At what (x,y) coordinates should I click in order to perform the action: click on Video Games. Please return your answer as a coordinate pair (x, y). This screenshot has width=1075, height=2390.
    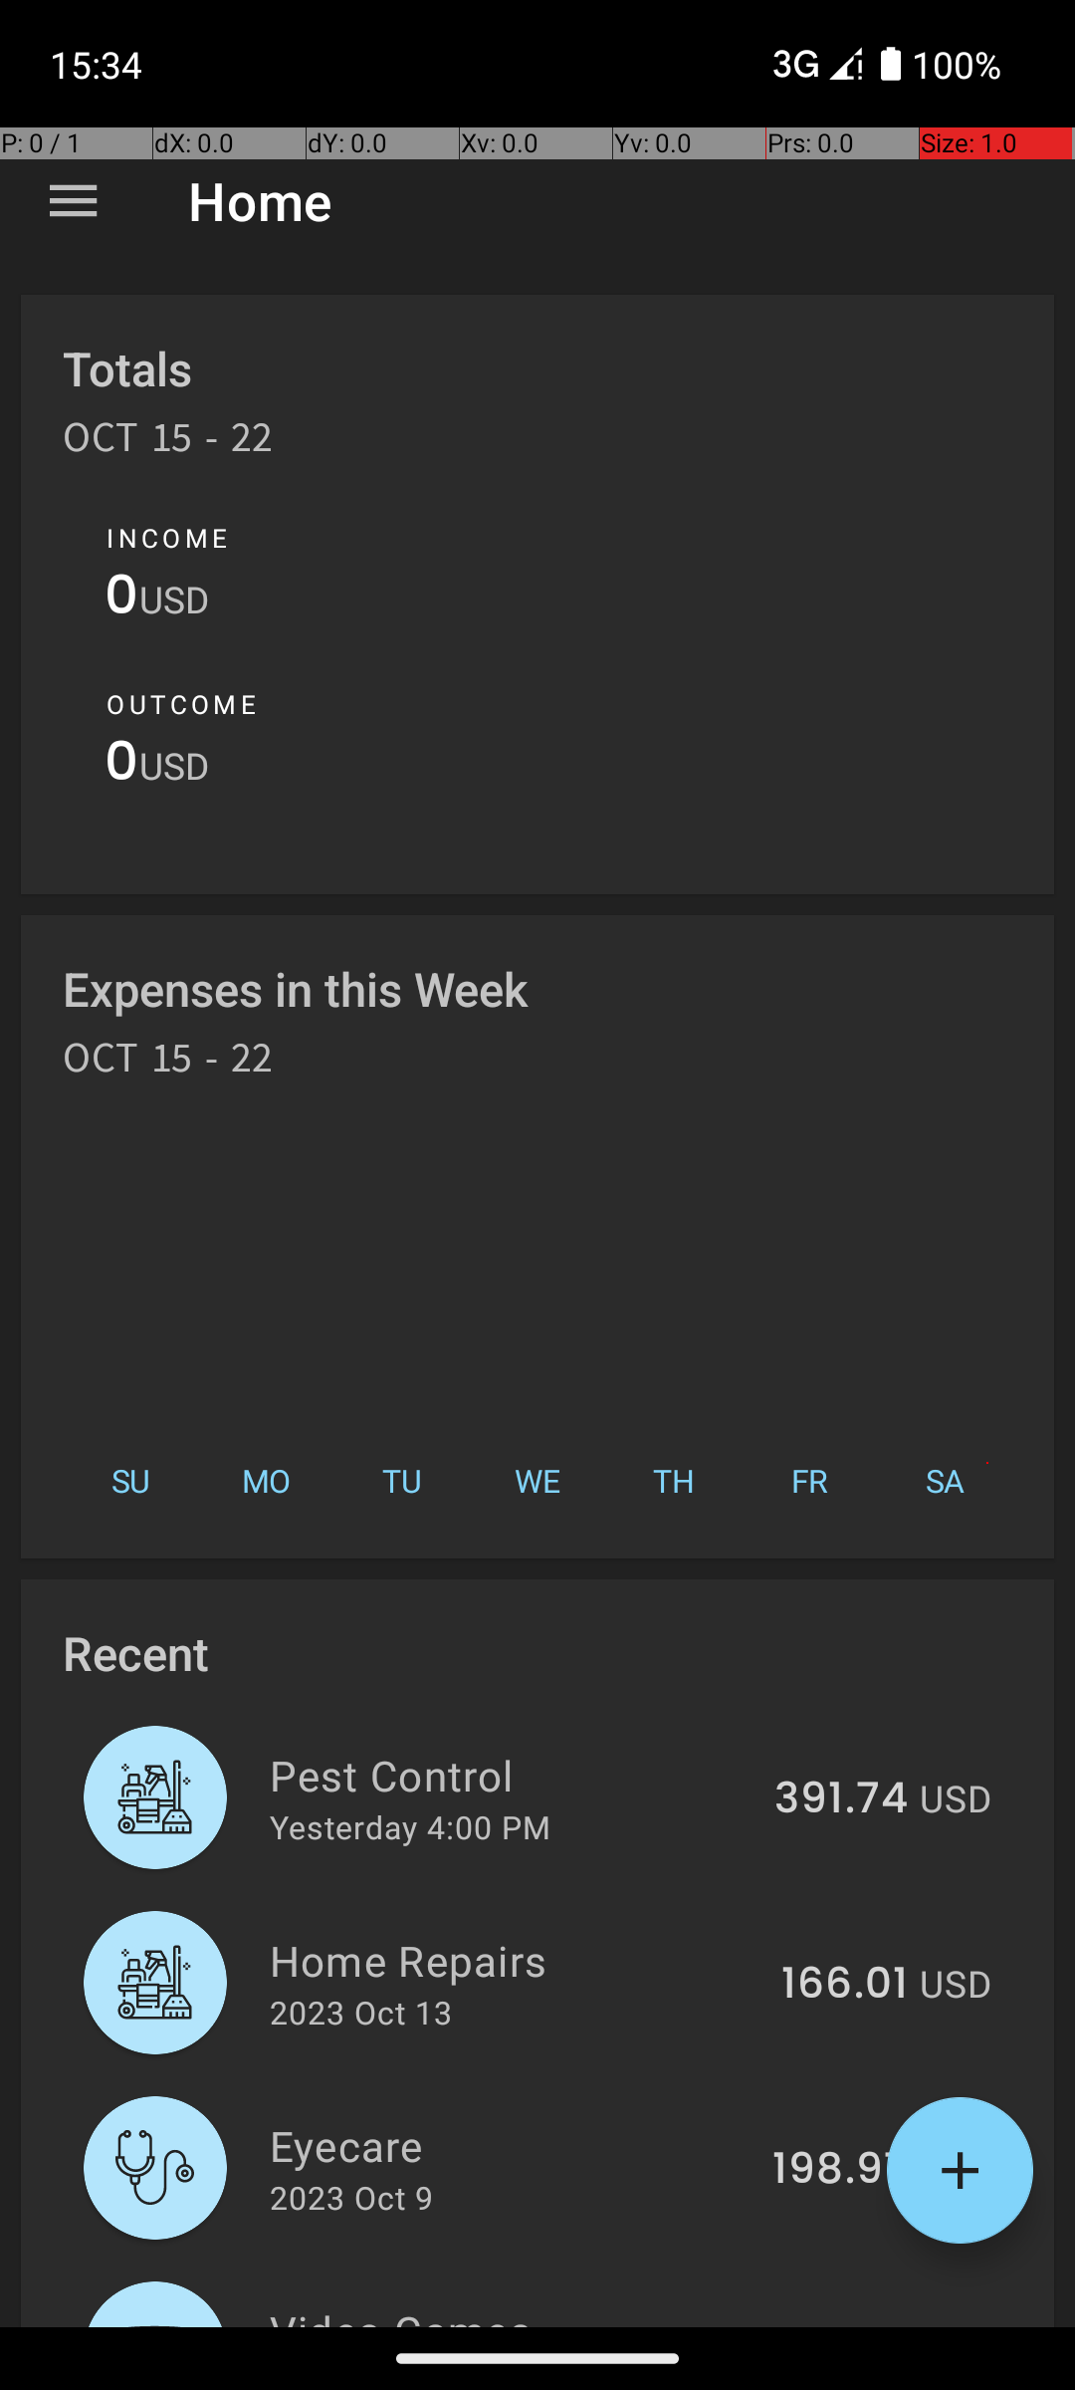
    Looking at the image, I should click on (506, 2314).